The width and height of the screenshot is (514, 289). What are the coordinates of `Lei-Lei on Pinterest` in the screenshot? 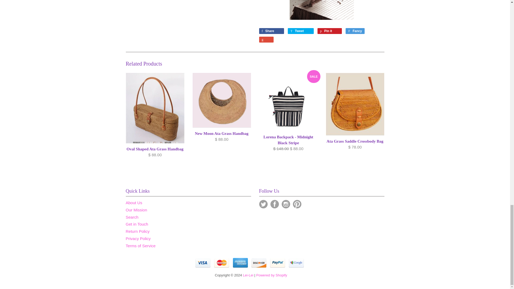 It's located at (297, 204).